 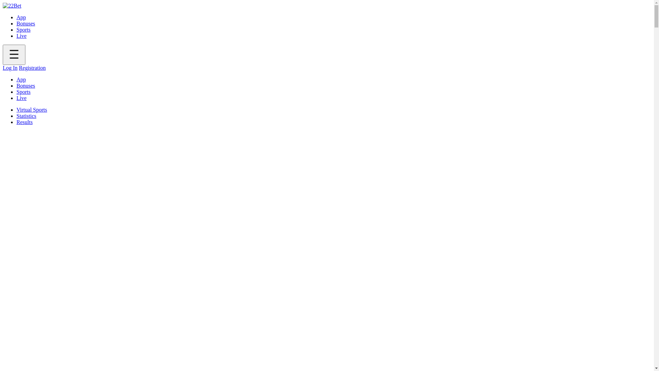 I want to click on 22Bet, so click(x=12, y=6).